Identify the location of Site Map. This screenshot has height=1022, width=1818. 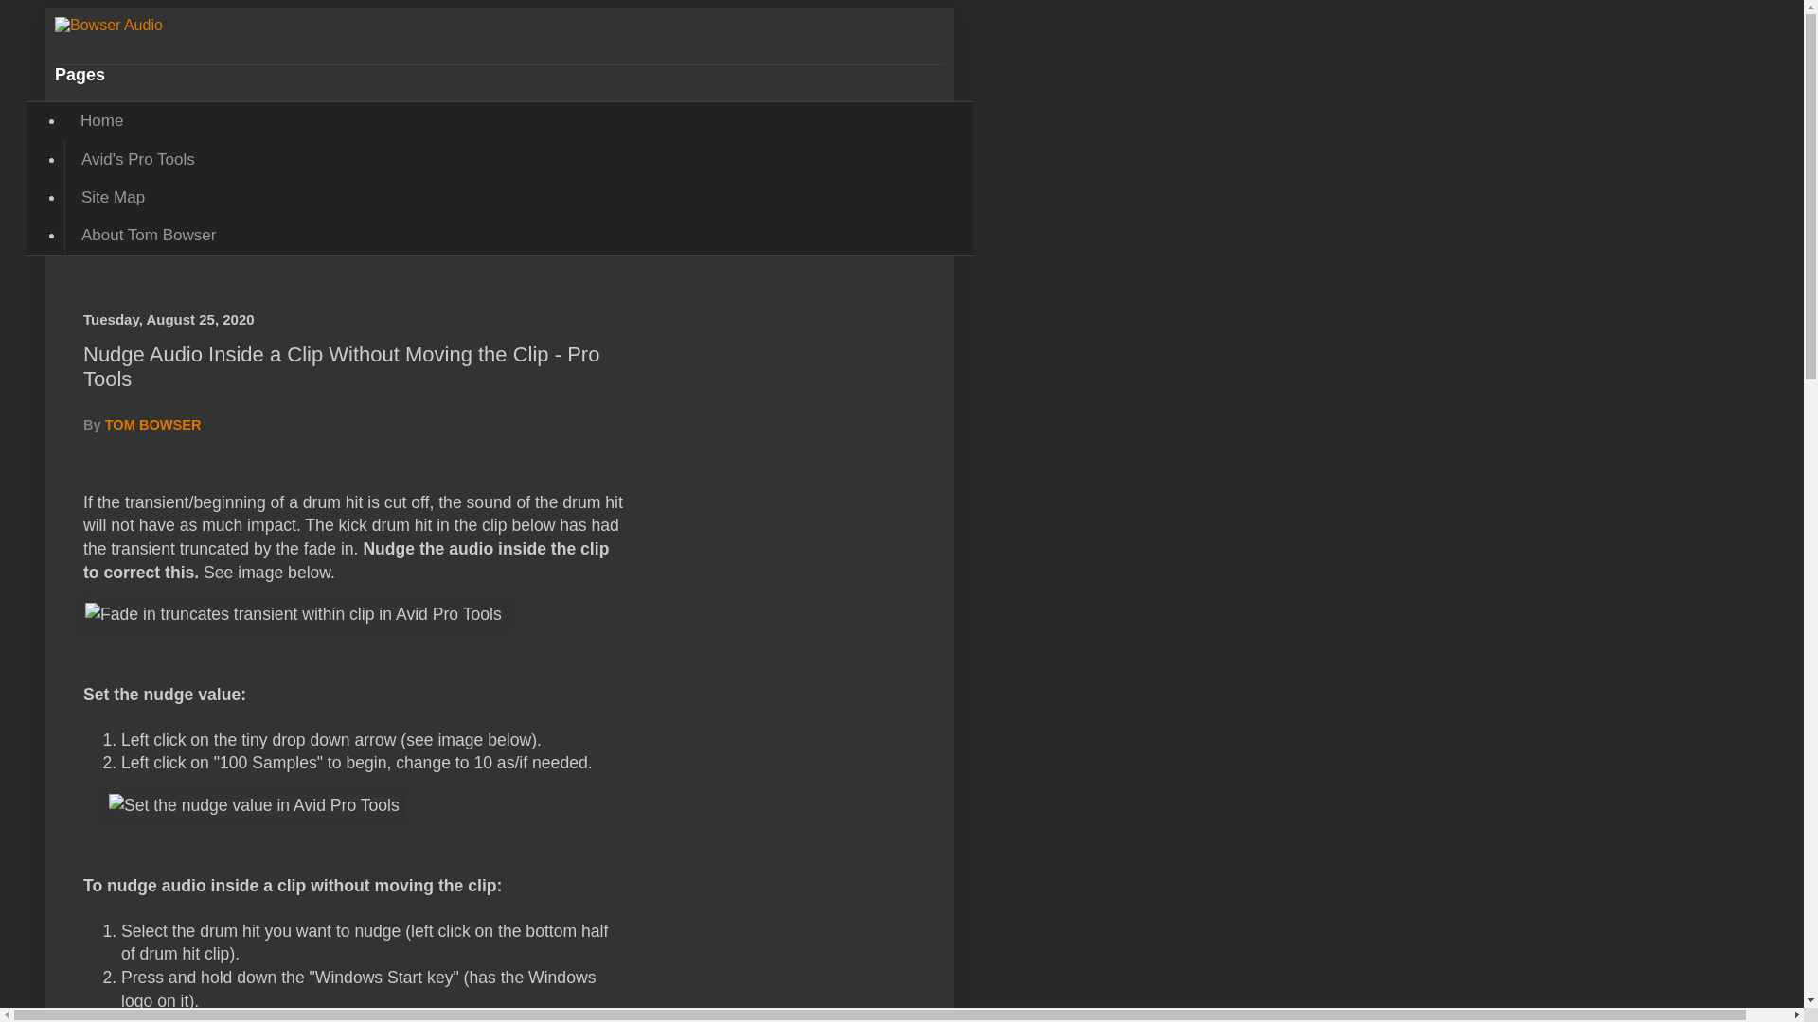
(112, 197).